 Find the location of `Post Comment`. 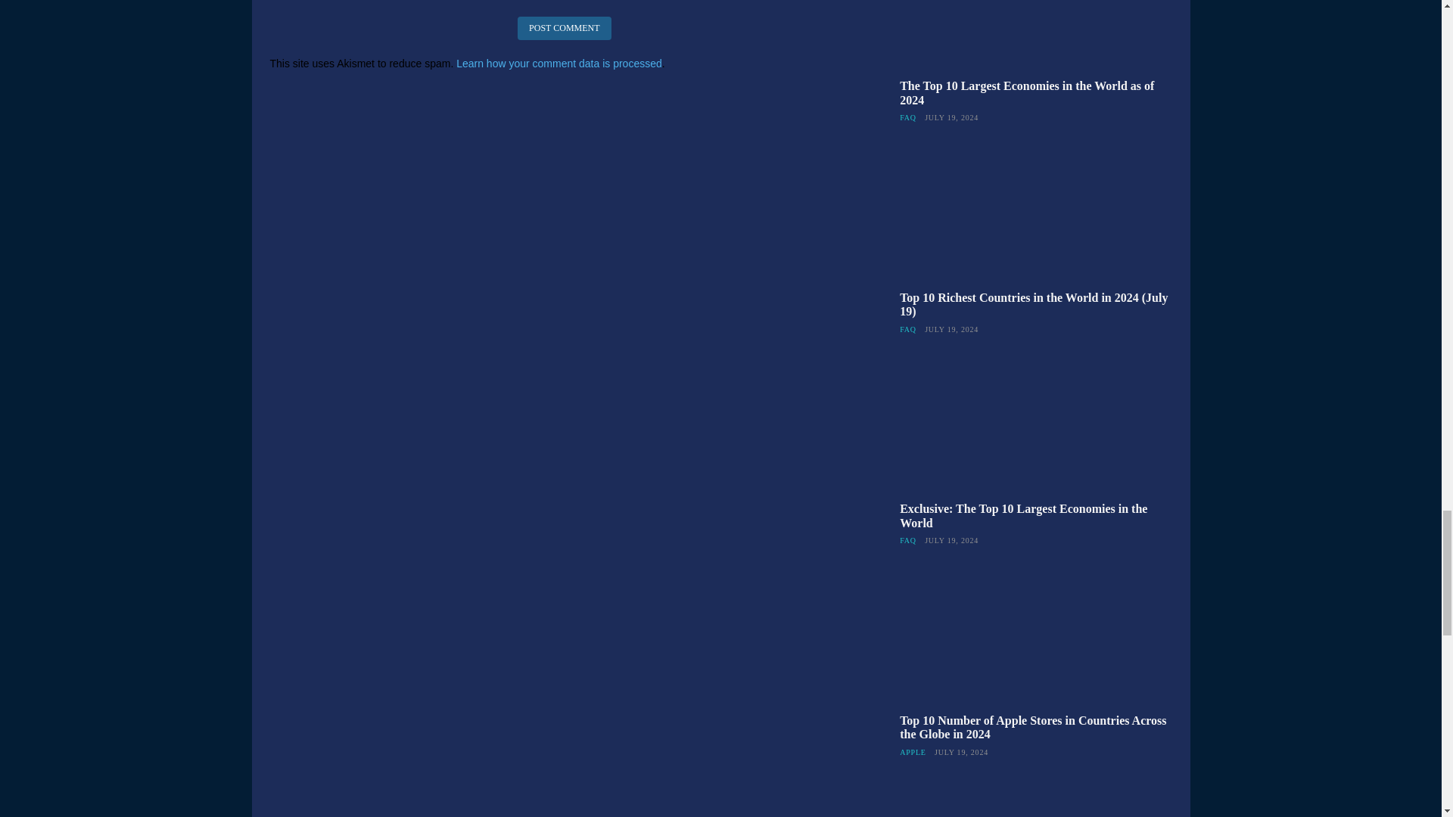

Post Comment is located at coordinates (563, 27).